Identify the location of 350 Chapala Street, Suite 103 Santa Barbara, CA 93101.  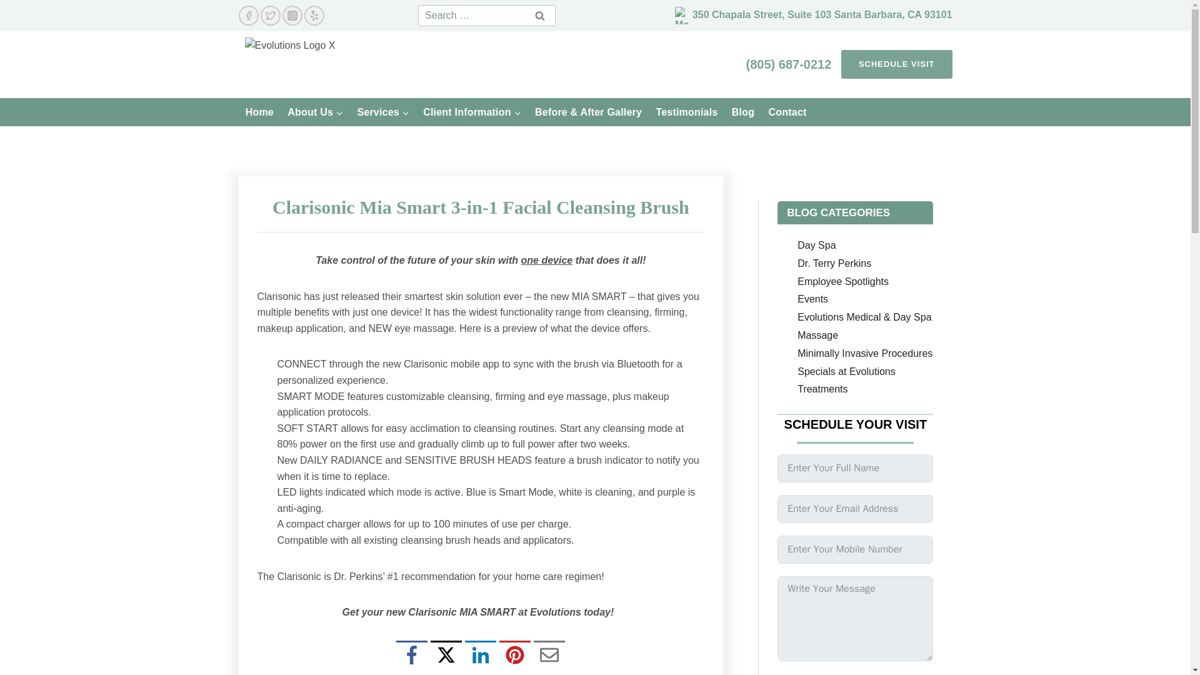
(822, 14).